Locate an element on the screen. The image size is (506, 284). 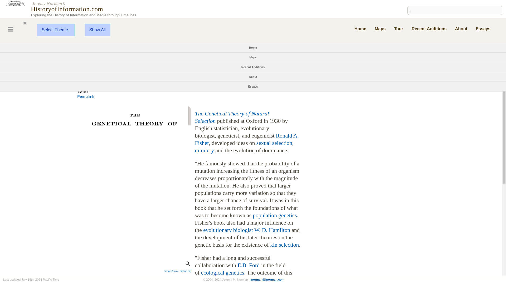
Show All is located at coordinates (97, 30).